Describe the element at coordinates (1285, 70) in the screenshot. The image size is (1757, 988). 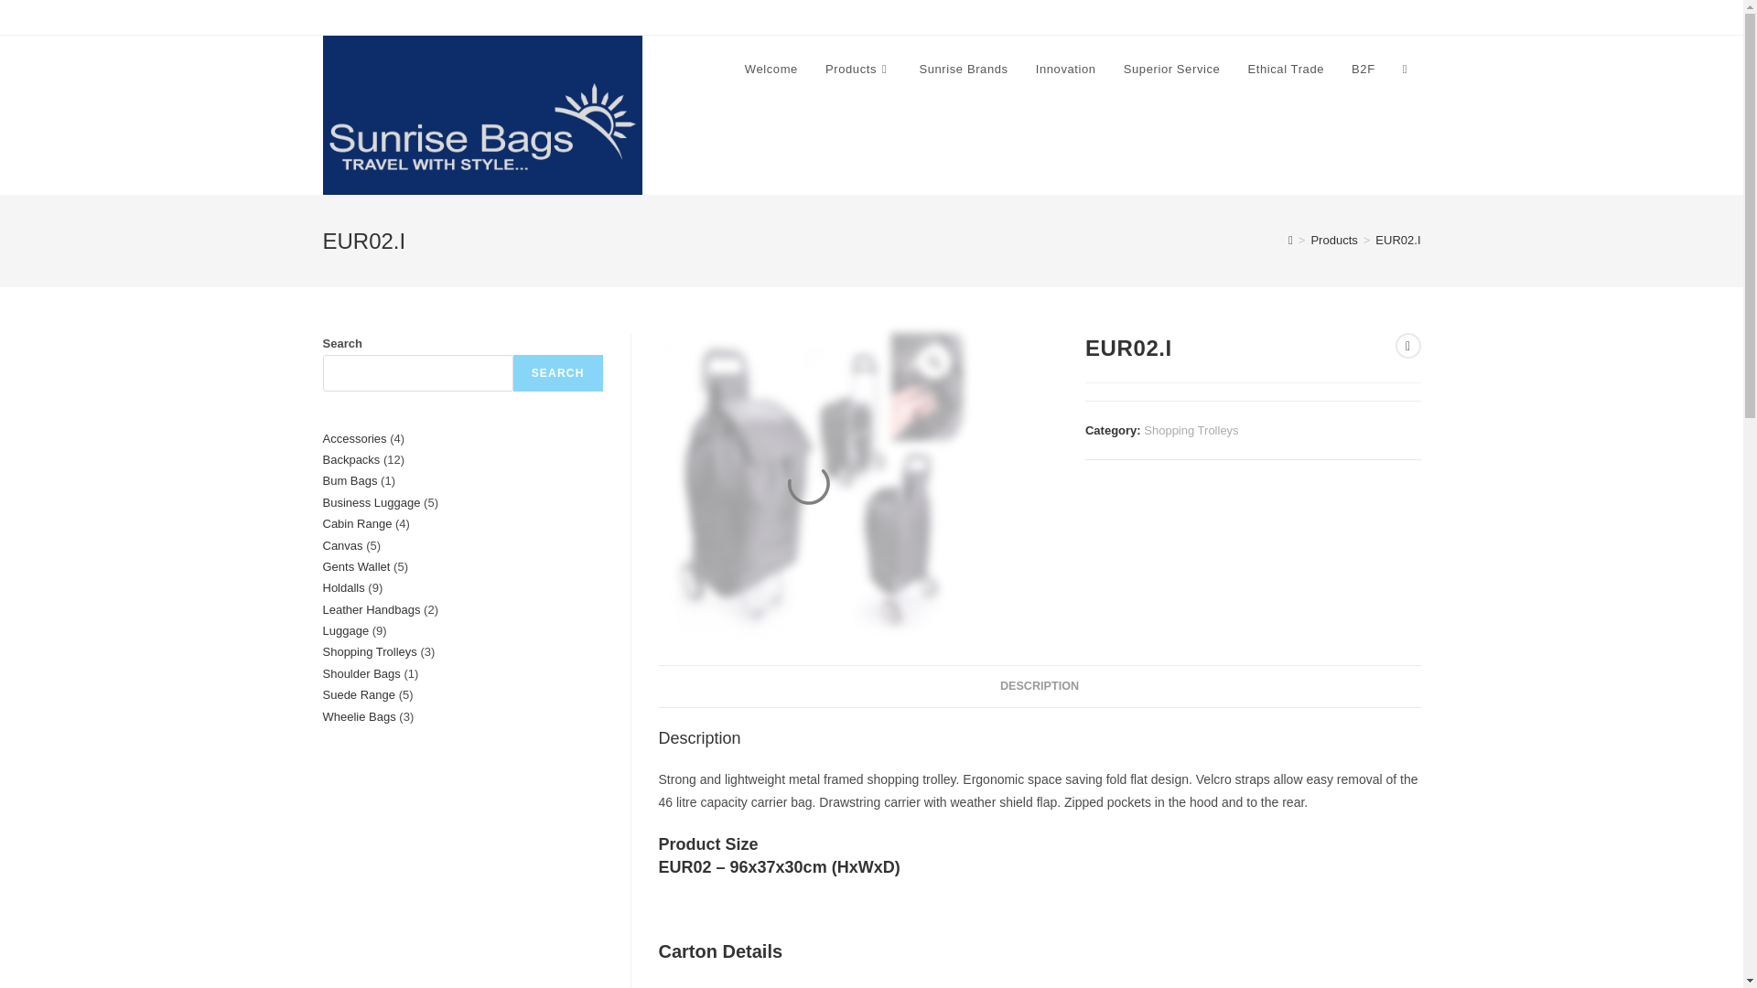
I see `Ethical Trade` at that location.